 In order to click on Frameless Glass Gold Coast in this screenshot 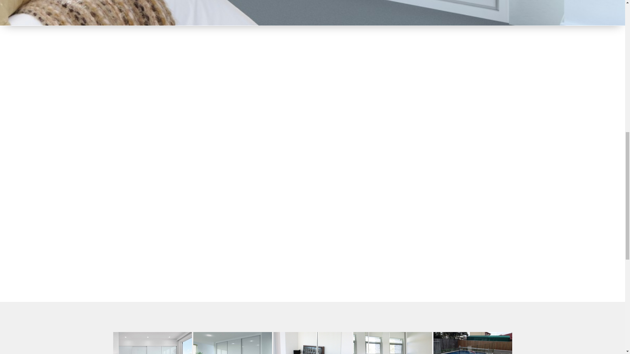, I will do `click(152, 343)`.